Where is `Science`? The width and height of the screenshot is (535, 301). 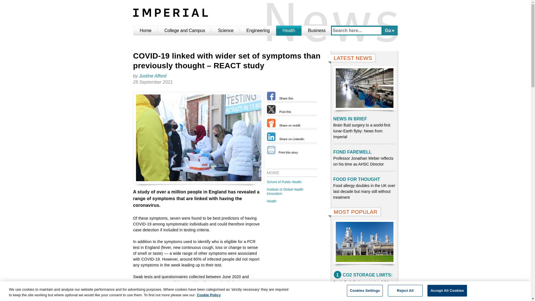
Science is located at coordinates (225, 31).